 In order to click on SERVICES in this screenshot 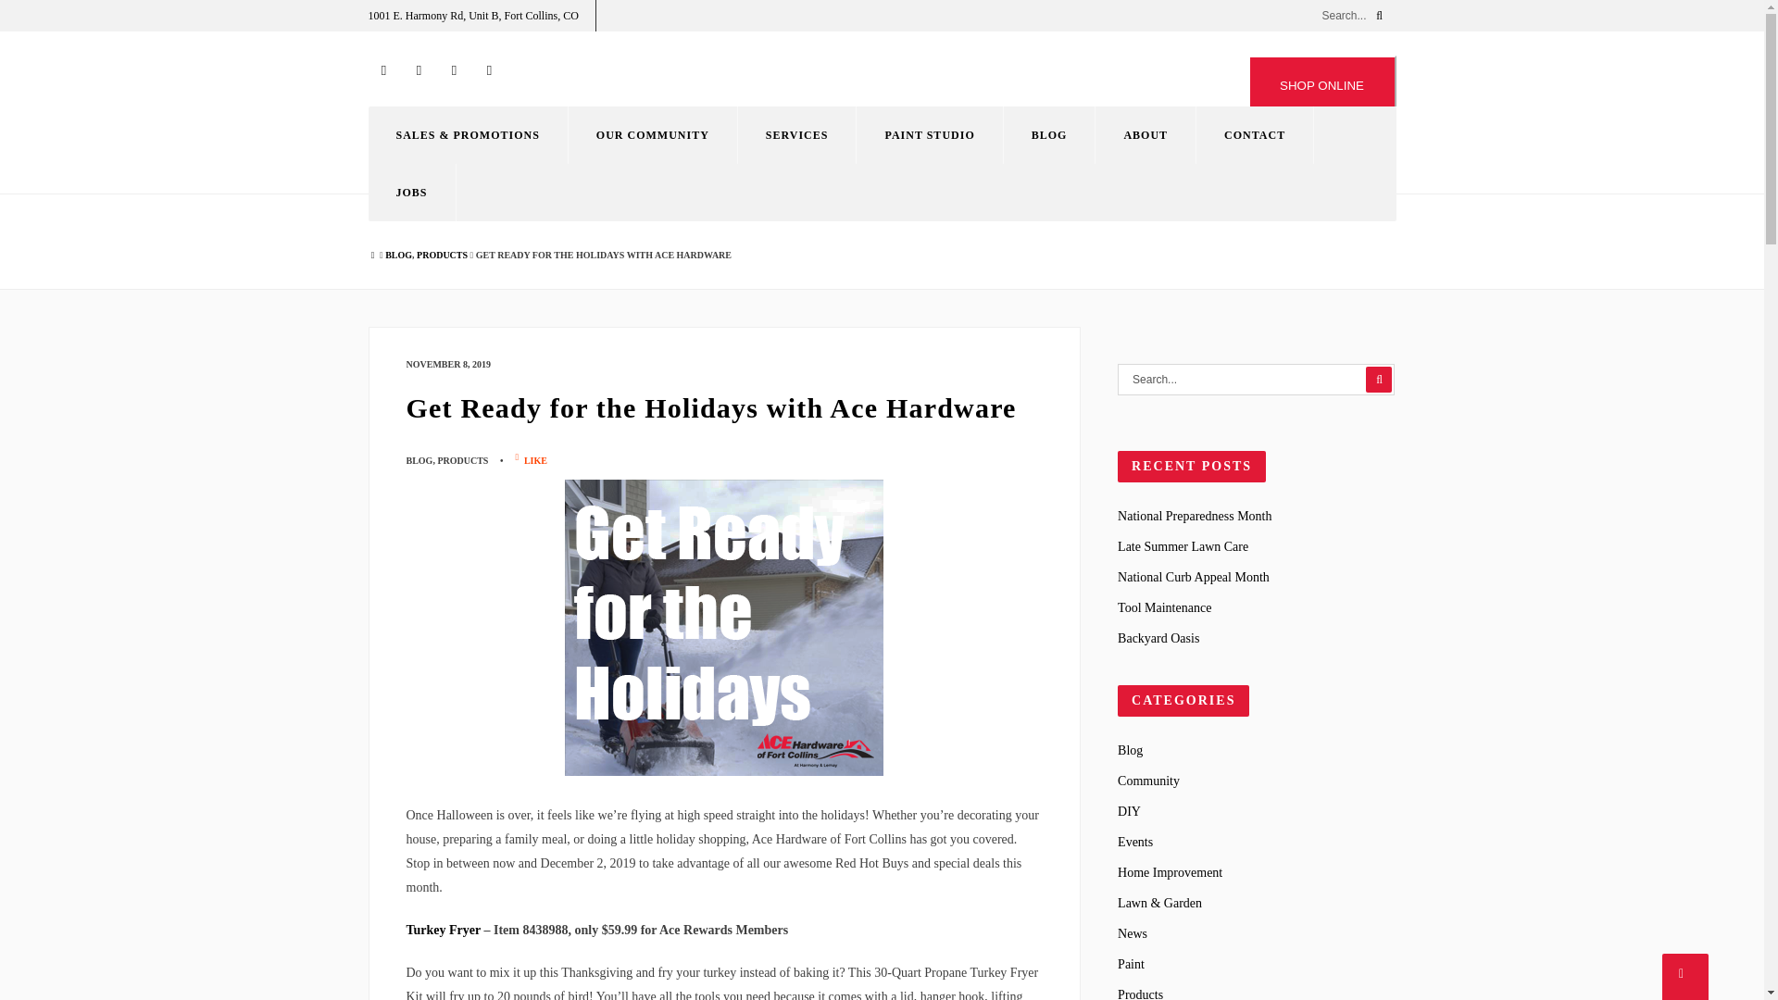, I will do `click(796, 135)`.